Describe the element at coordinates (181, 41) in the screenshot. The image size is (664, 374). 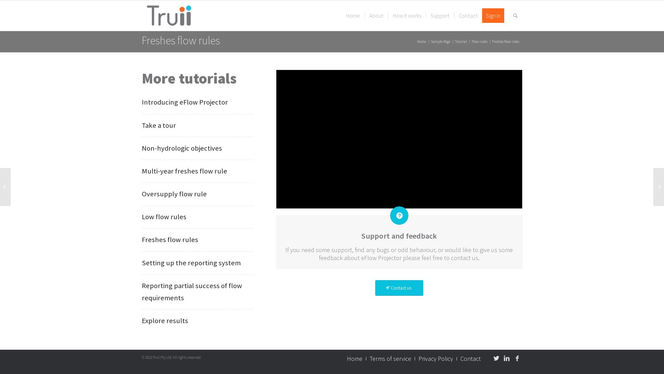
I see `Freshes flow rules` at that location.